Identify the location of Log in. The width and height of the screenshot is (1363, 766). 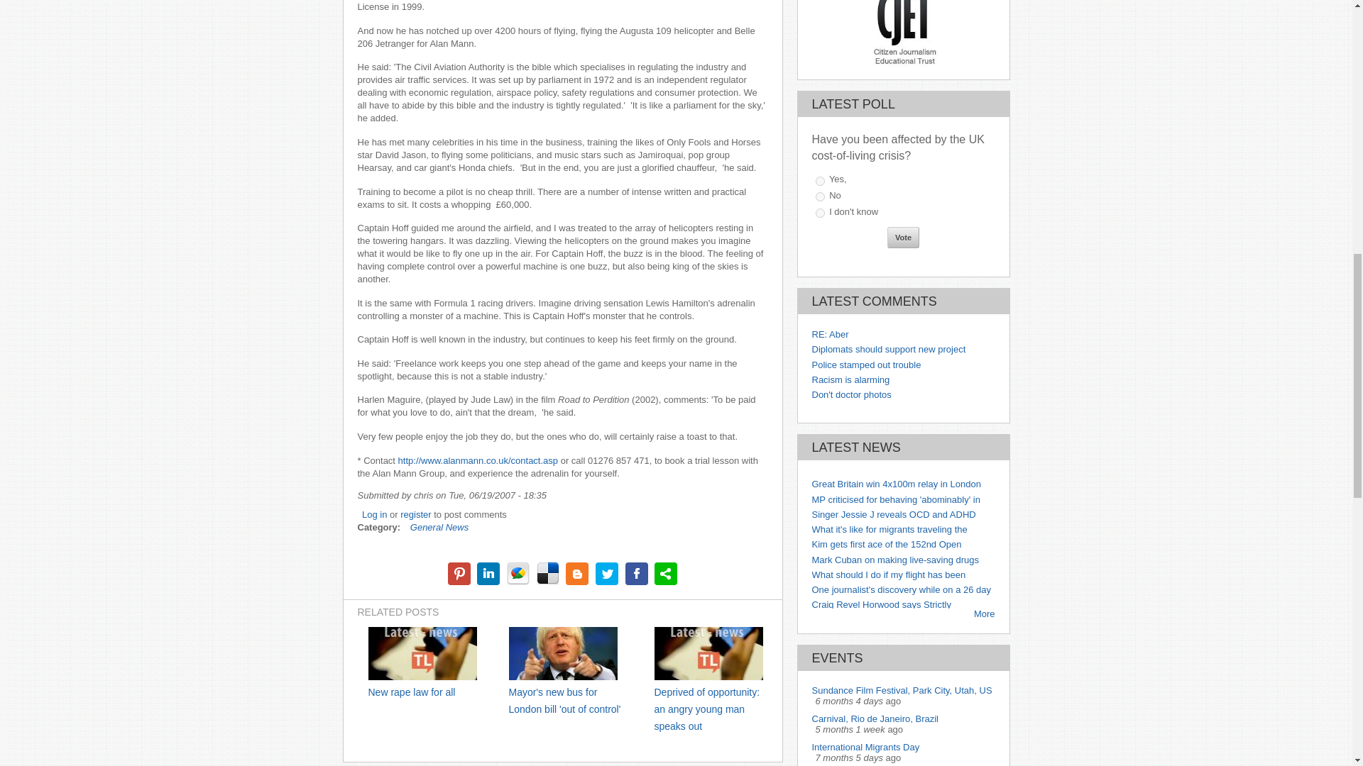
(375, 515).